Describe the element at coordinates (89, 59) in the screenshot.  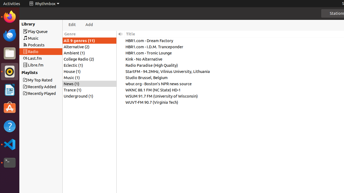
I see `College Radio (2)` at that location.